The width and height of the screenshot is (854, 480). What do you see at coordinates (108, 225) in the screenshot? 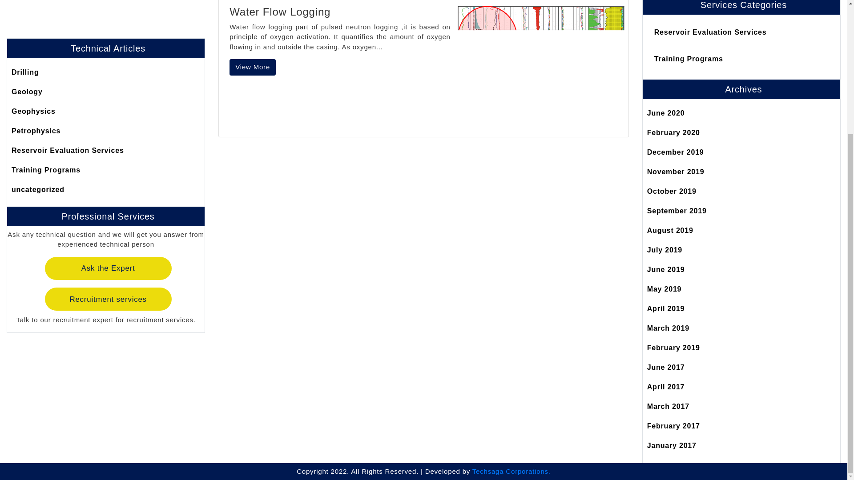
I see `Ask the Expert` at bounding box center [108, 225].